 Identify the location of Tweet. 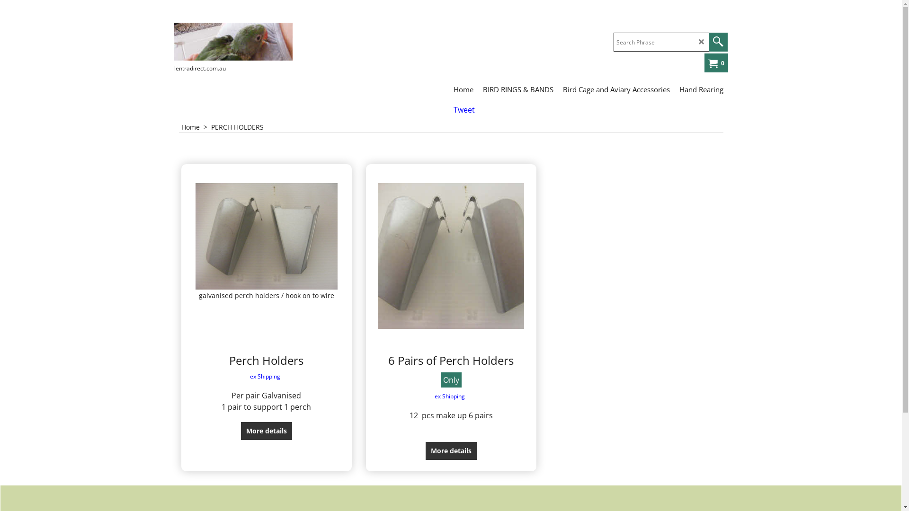
(464, 110).